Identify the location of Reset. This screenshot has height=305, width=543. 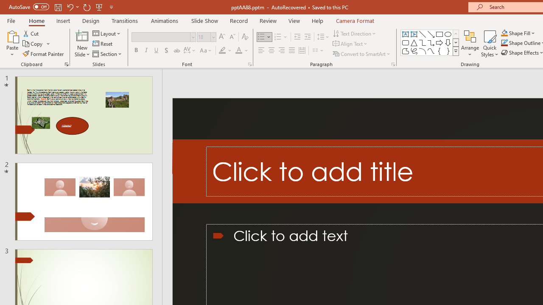
(103, 44).